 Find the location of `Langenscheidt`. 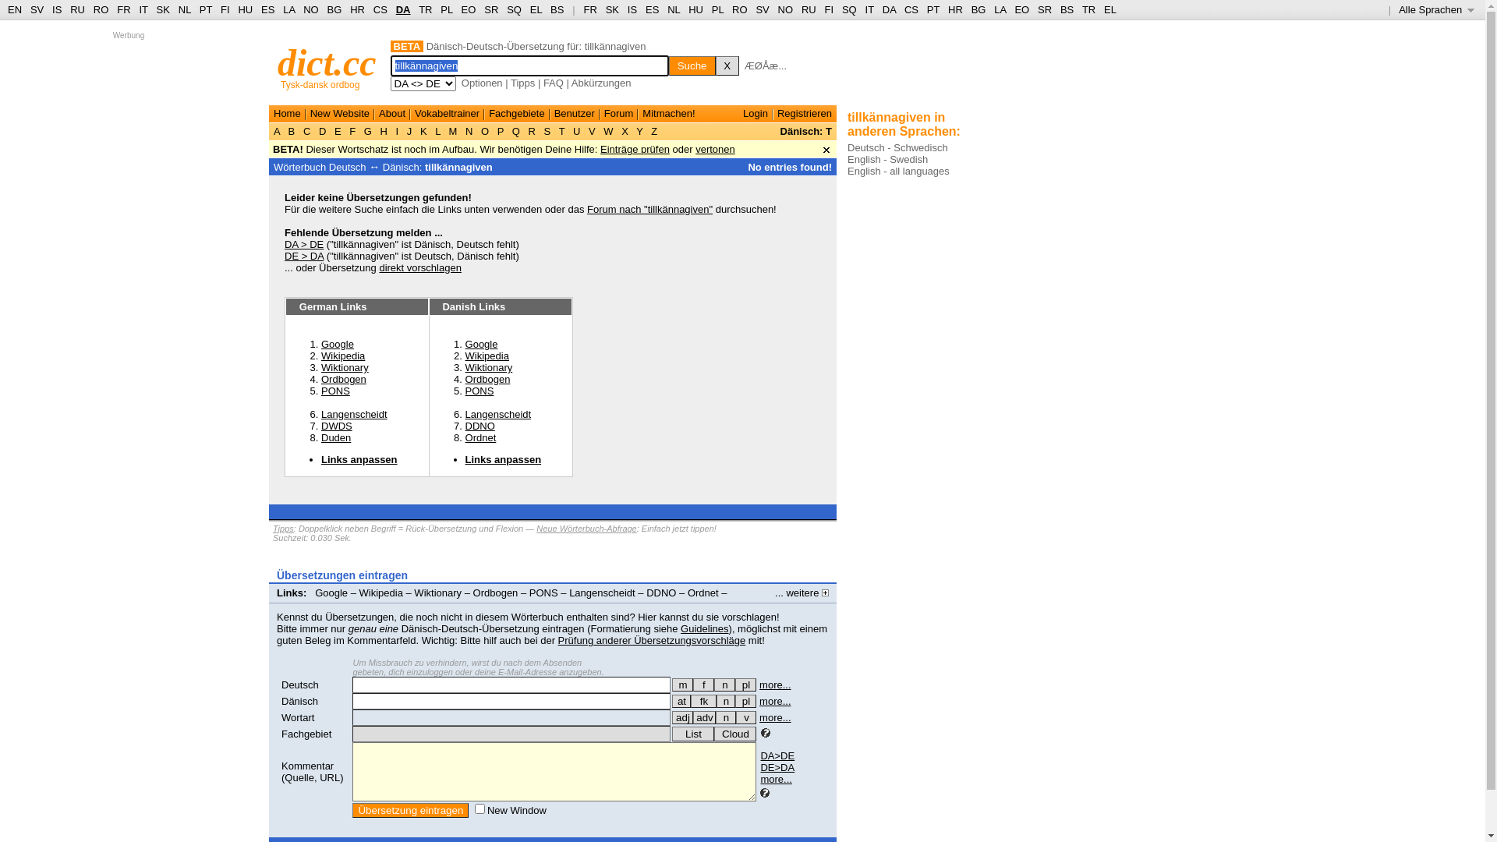

Langenscheidt is located at coordinates (499, 415).